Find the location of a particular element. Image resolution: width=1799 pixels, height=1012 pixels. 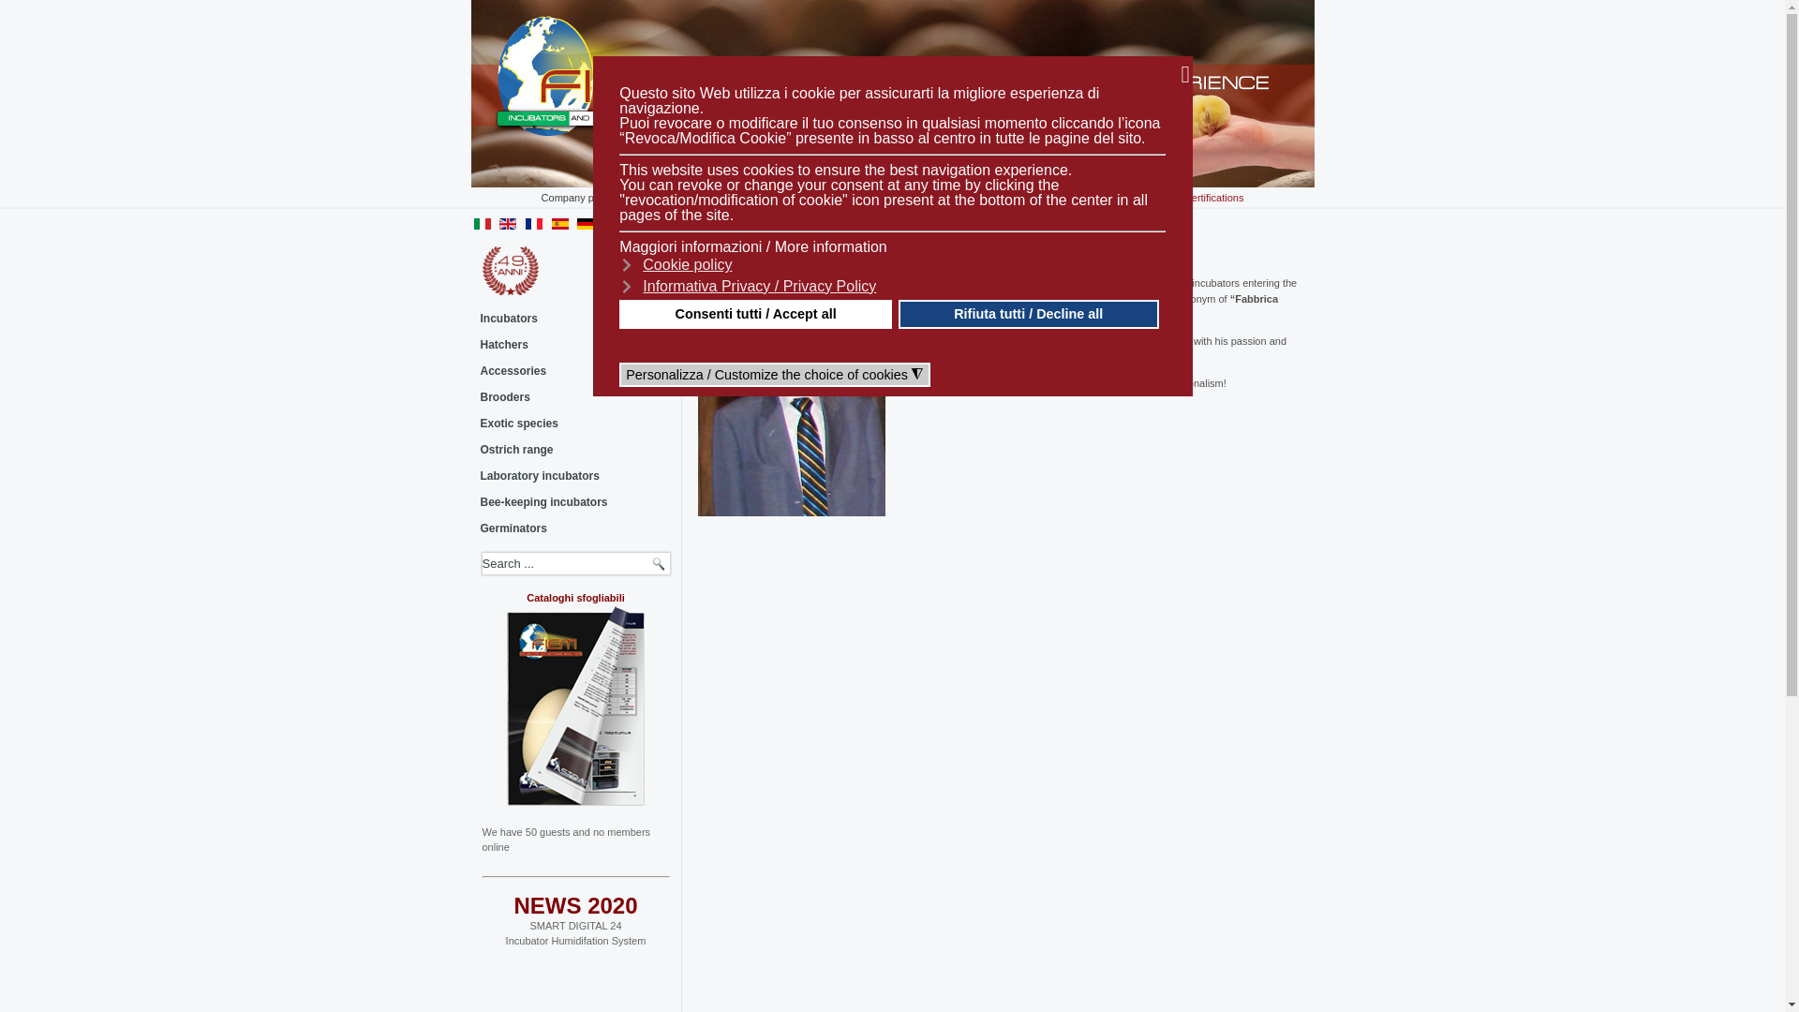

Video is located at coordinates (1128, 197).